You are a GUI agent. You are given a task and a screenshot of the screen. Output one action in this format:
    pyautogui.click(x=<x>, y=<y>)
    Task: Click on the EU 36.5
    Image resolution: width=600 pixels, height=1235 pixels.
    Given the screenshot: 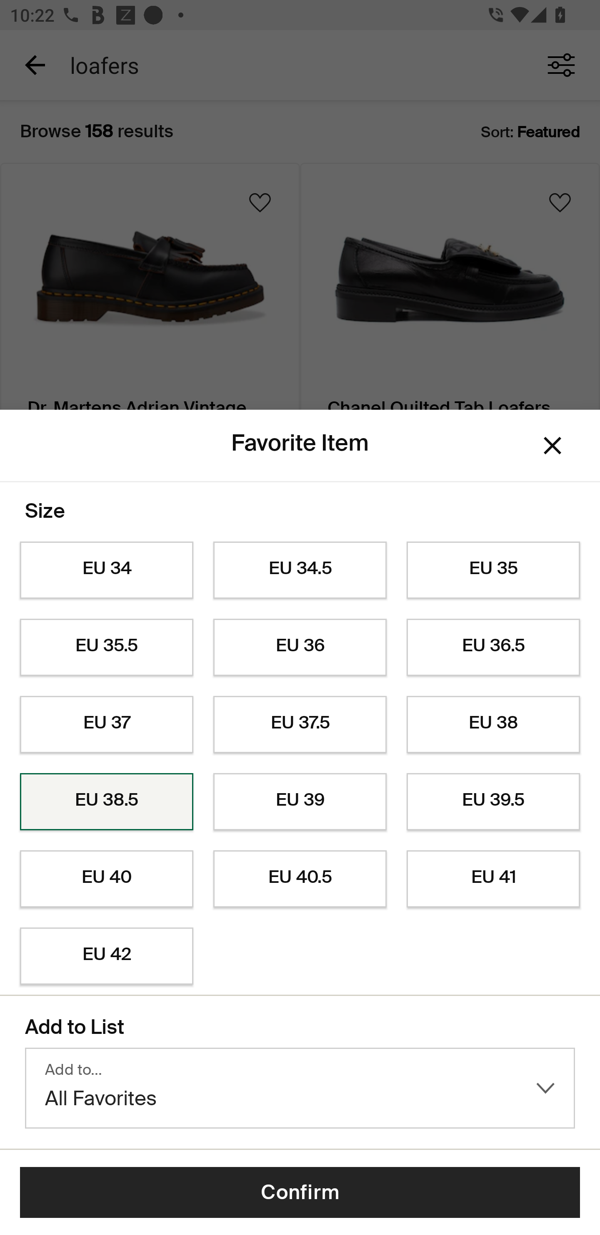 What is the action you would take?
    pyautogui.click(x=493, y=648)
    